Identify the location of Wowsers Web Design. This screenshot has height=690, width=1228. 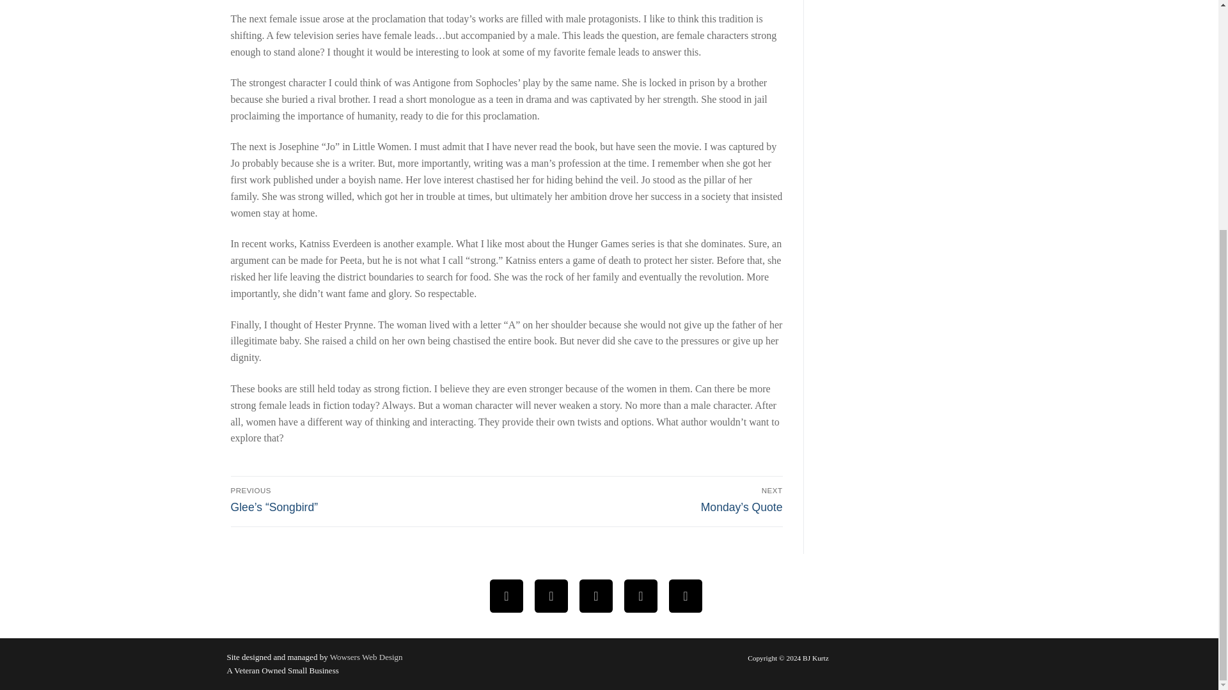
(366, 657).